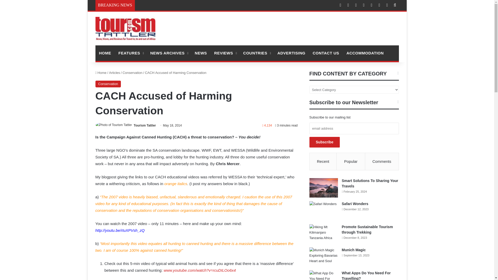 The height and width of the screenshot is (280, 498). What do you see at coordinates (144, 125) in the screenshot?
I see `Tourism Tattler` at bounding box center [144, 125].